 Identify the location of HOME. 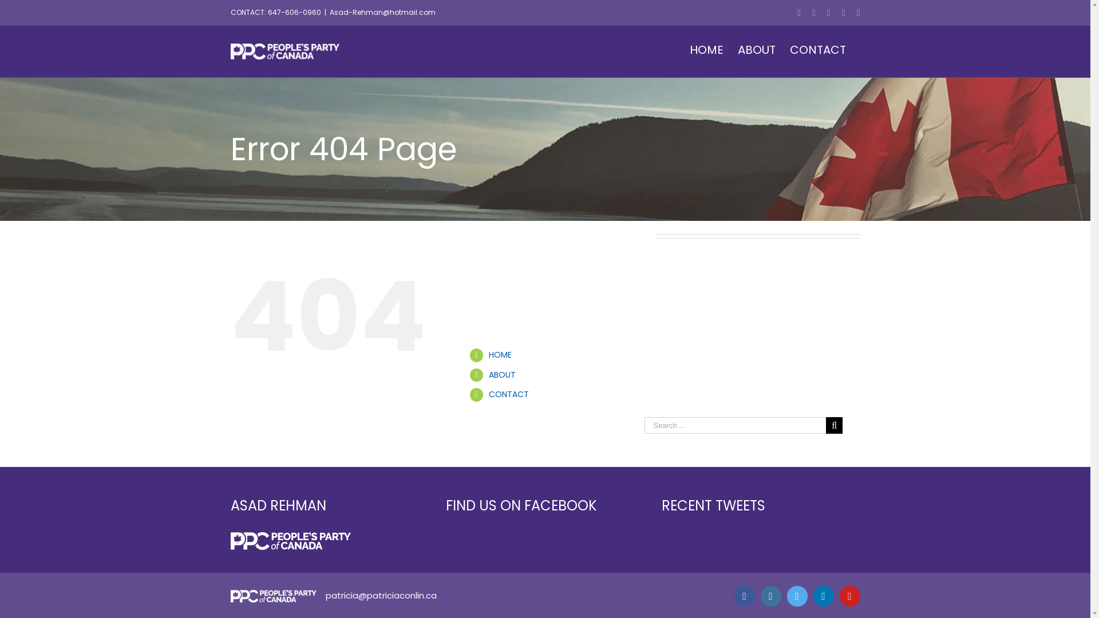
(500, 355).